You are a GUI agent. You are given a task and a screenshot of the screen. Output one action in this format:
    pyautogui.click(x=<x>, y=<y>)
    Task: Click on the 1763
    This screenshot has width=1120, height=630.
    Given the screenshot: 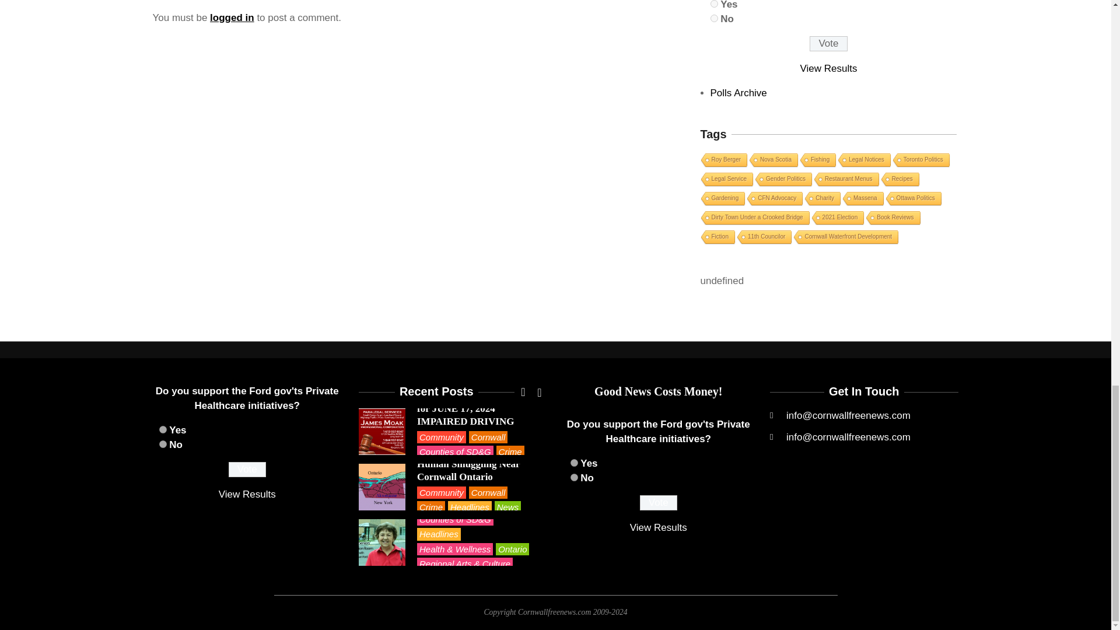 What is the action you would take?
    pyautogui.click(x=714, y=17)
    